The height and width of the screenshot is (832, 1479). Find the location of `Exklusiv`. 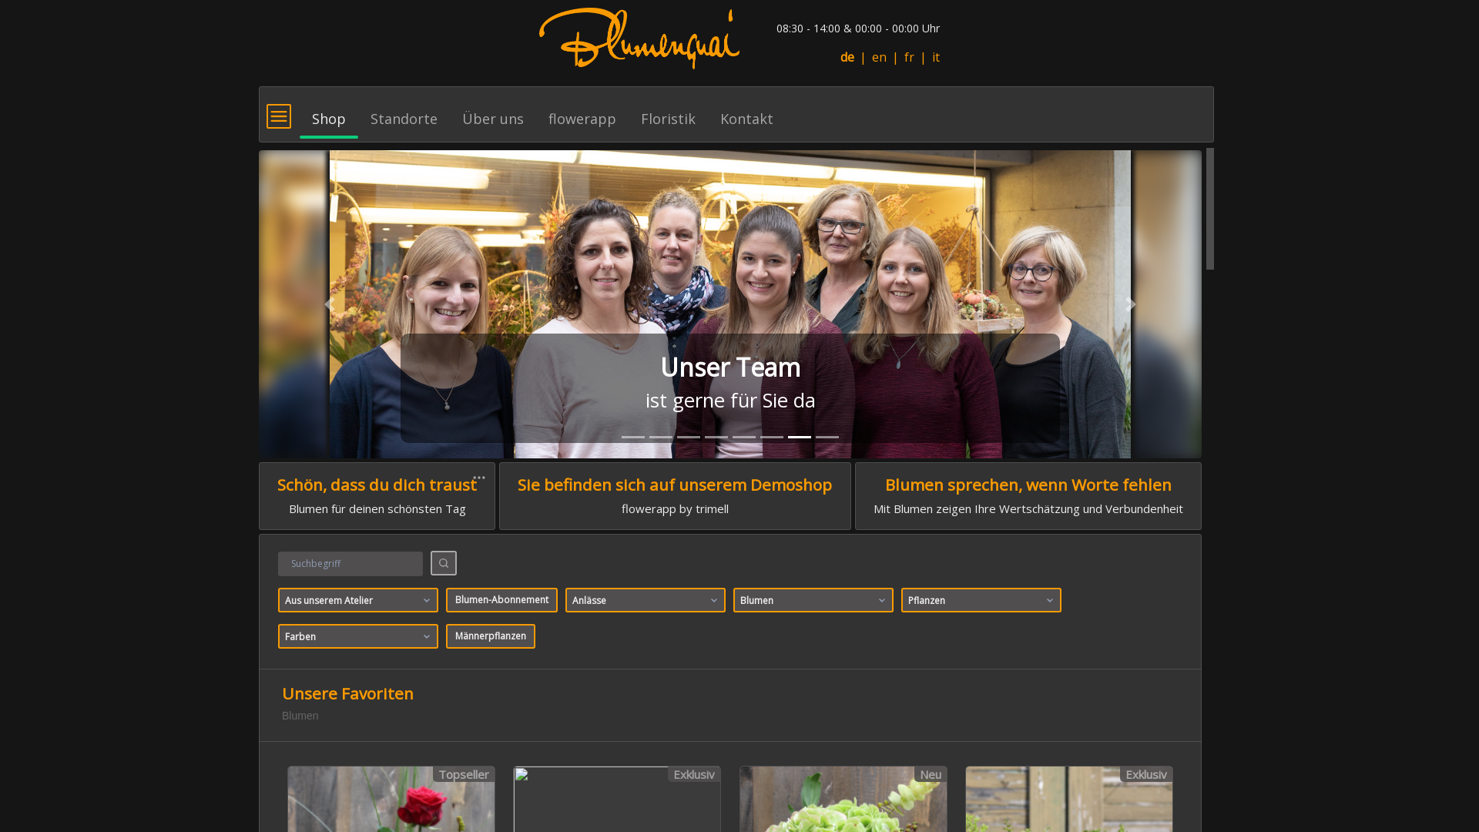

Exklusiv is located at coordinates (694, 774).